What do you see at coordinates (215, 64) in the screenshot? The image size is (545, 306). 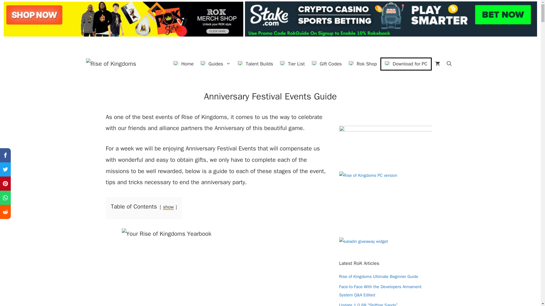 I see `Guides` at bounding box center [215, 64].